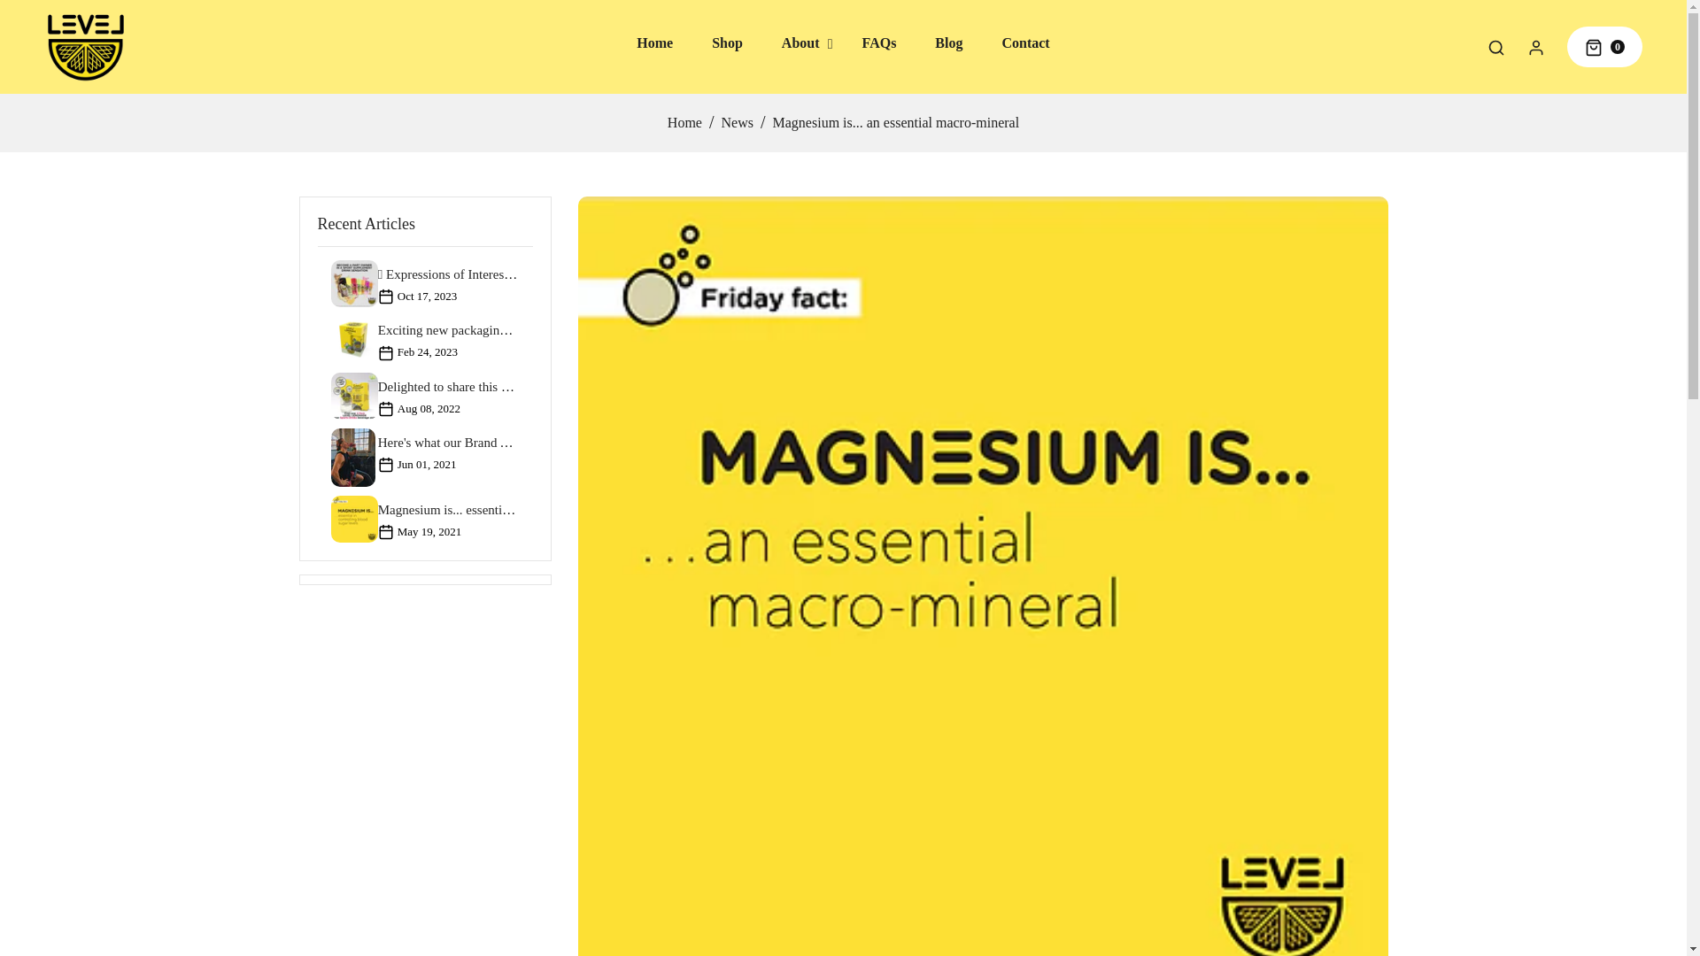 The width and height of the screenshot is (1700, 956). Describe the element at coordinates (85, 46) in the screenshot. I see `level-lemonade.com` at that location.